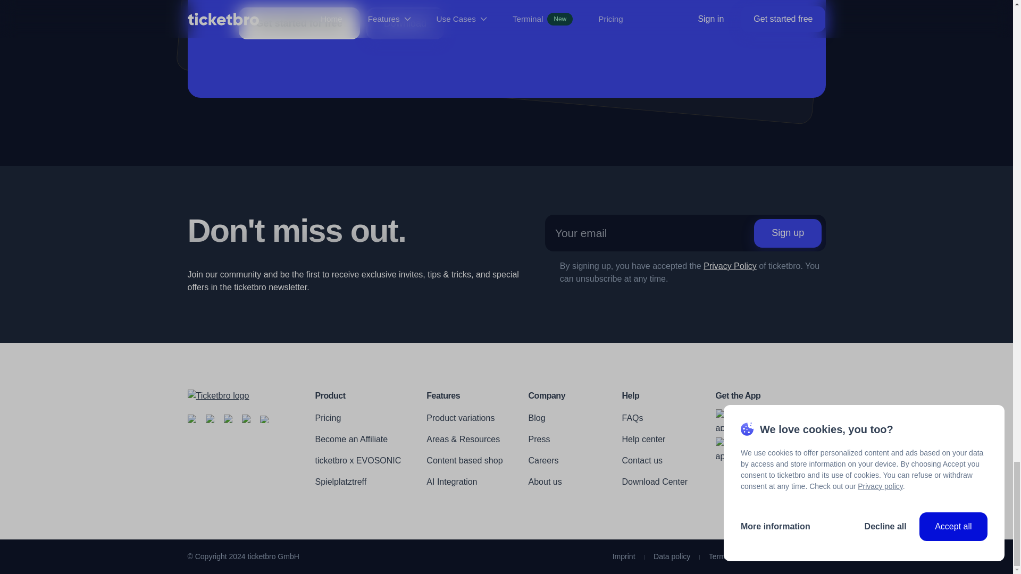  What do you see at coordinates (298, 23) in the screenshot?
I see `Get started for free` at bounding box center [298, 23].